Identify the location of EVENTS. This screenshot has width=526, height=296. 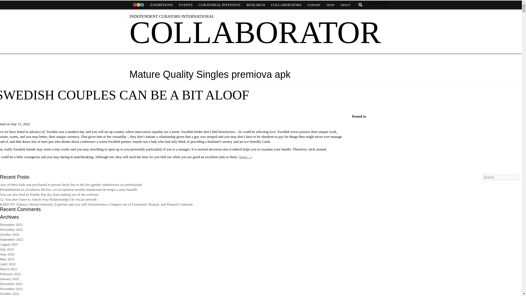
(186, 5).